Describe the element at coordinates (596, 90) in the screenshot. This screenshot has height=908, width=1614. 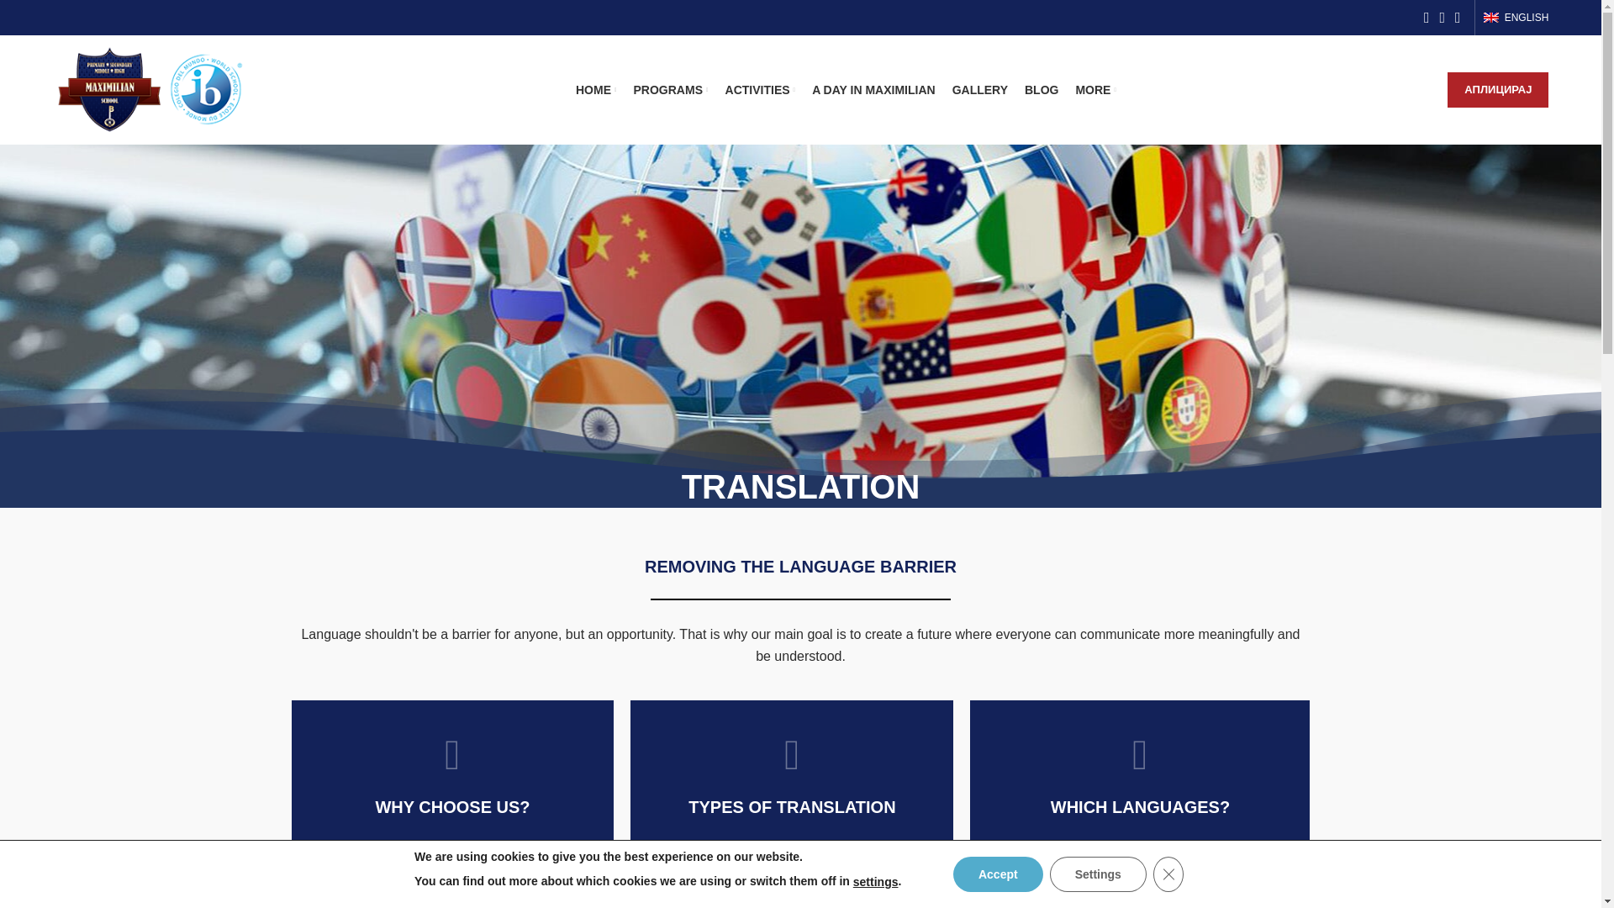
I see `HOME` at that location.